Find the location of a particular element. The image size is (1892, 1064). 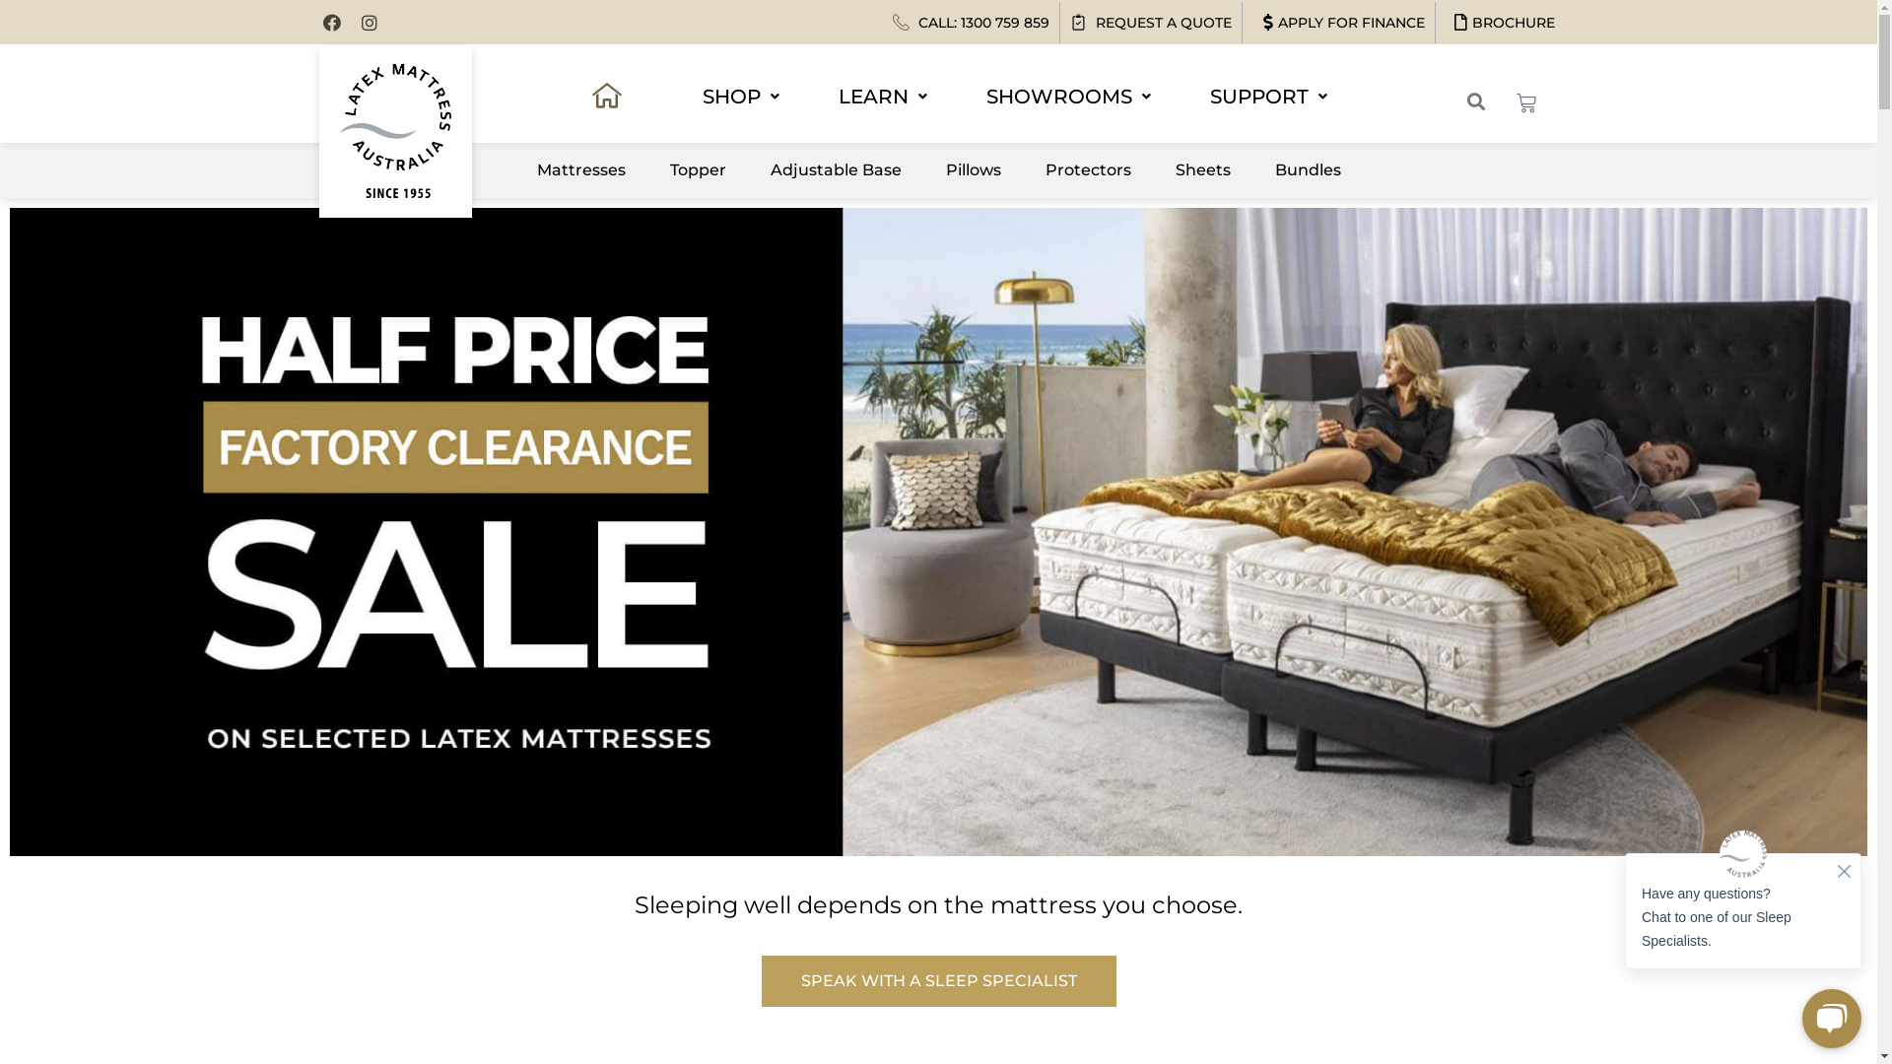

Pillows is located at coordinates (973, 170).